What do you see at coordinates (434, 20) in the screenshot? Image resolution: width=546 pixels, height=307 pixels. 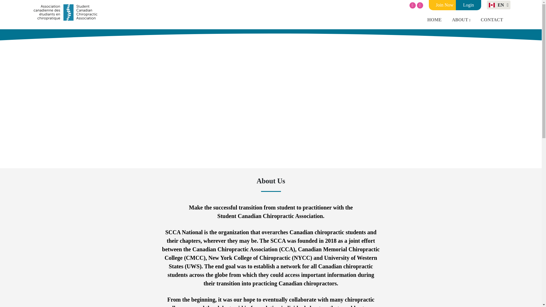 I see `HOME` at bounding box center [434, 20].